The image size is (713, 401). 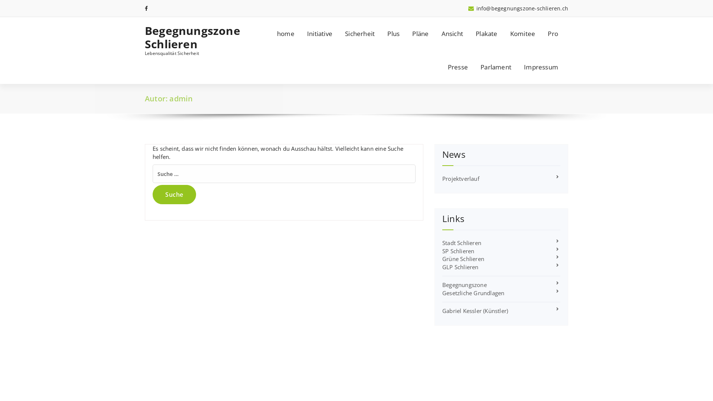 What do you see at coordinates (553, 34) in the screenshot?
I see `Pro` at bounding box center [553, 34].